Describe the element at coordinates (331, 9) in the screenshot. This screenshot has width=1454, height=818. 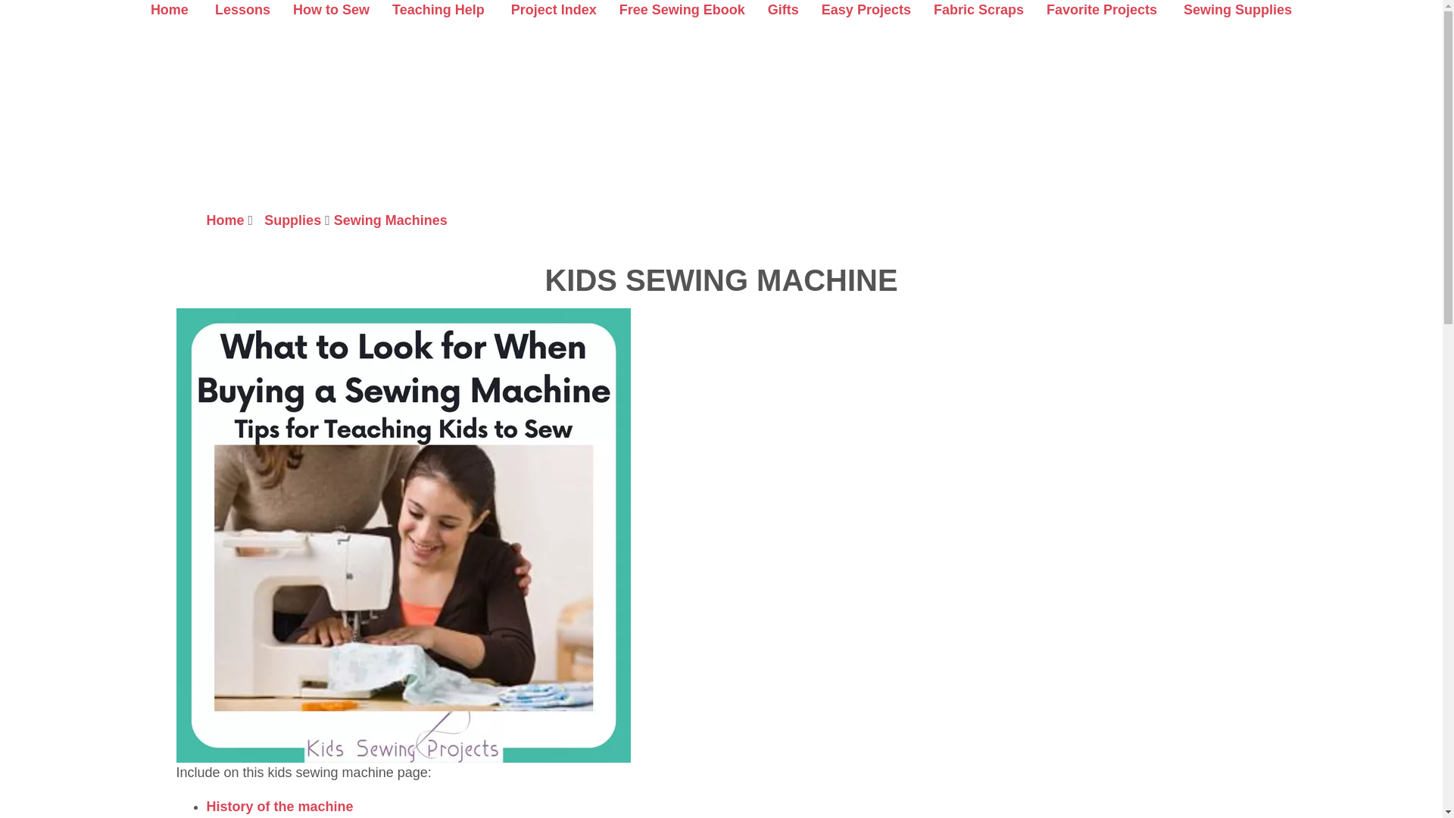
I see `How to Sew` at that location.